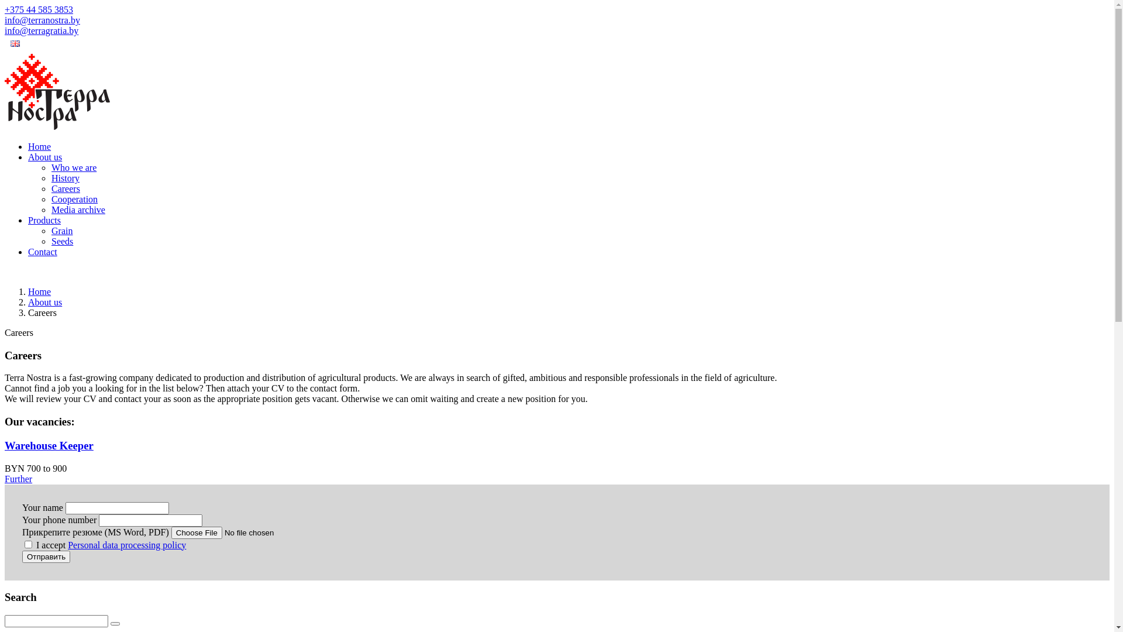 The image size is (1123, 632). Describe the element at coordinates (43, 252) in the screenshot. I see `Contact` at that location.